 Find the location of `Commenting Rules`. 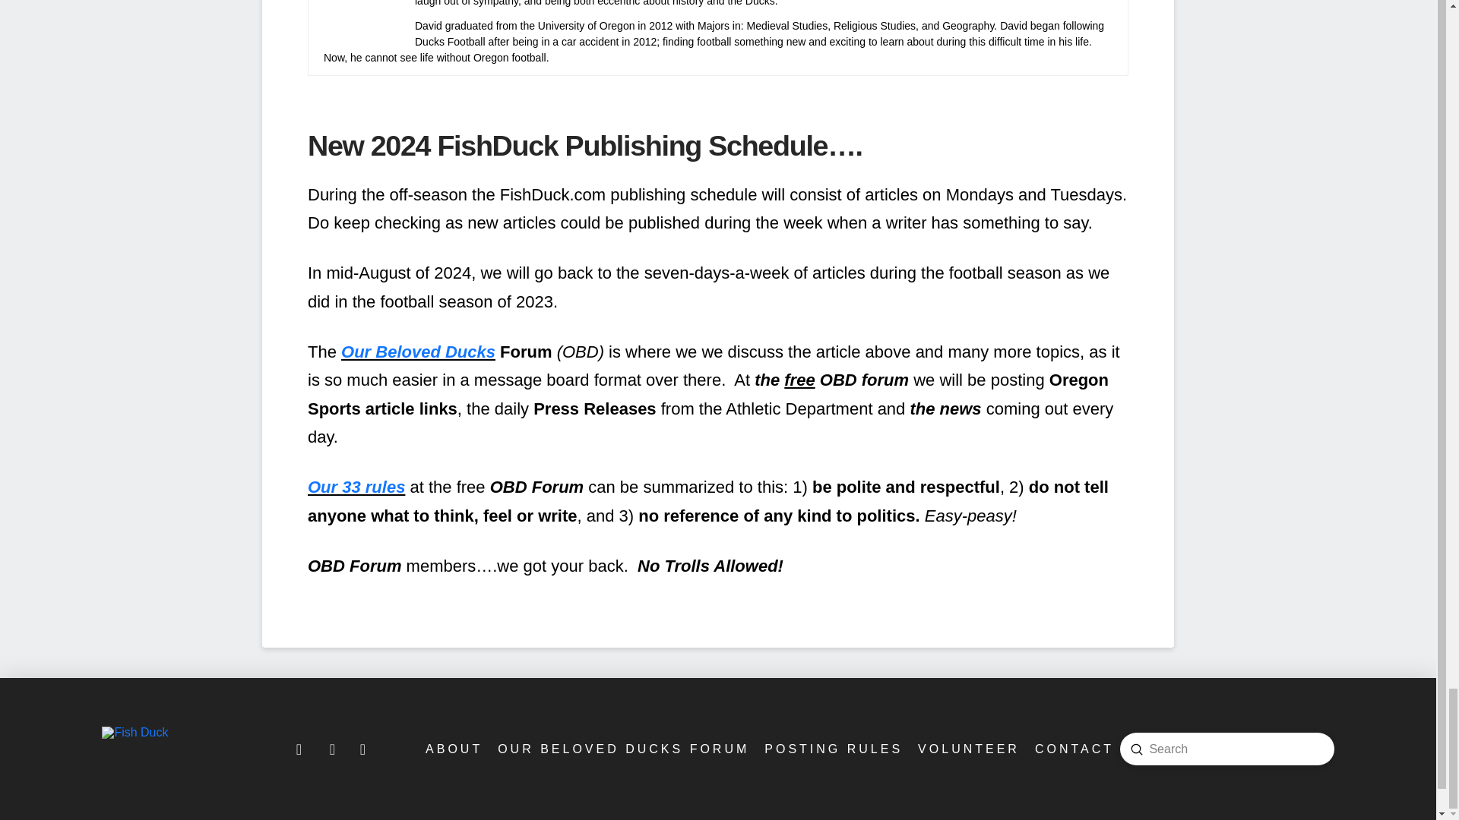

Commenting Rules is located at coordinates (832, 749).